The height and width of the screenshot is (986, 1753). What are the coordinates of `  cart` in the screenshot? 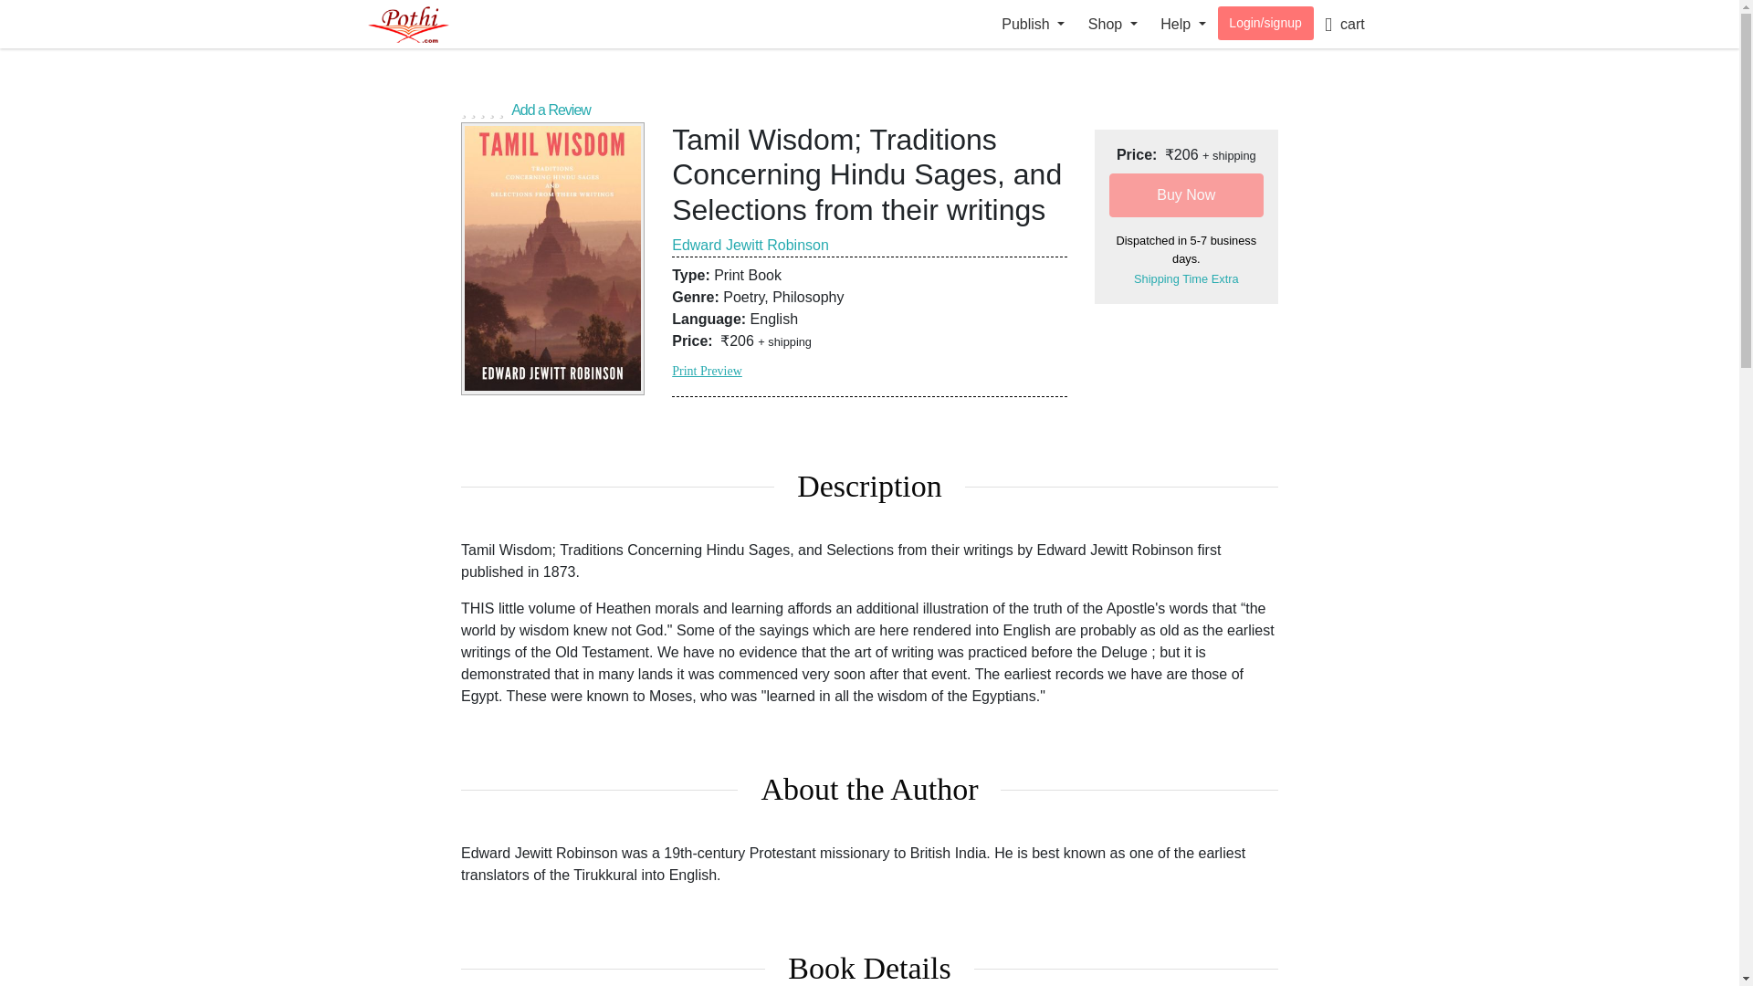 It's located at (1344, 24).